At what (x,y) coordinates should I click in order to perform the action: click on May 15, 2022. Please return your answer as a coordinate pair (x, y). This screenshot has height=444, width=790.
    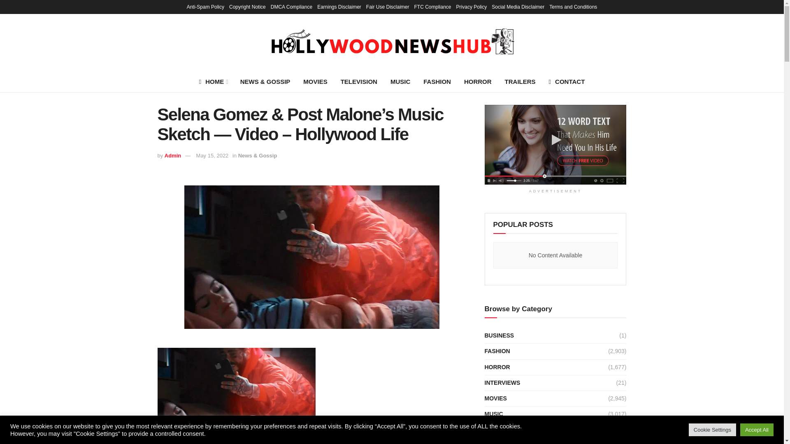
    Looking at the image, I should click on (212, 155).